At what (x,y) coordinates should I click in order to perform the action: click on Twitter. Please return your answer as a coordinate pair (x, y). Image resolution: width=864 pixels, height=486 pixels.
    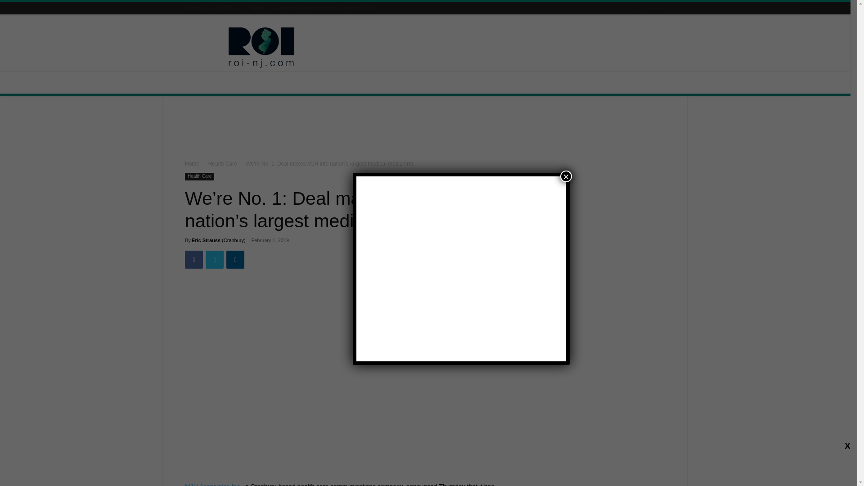
    Looking at the image, I should click on (214, 260).